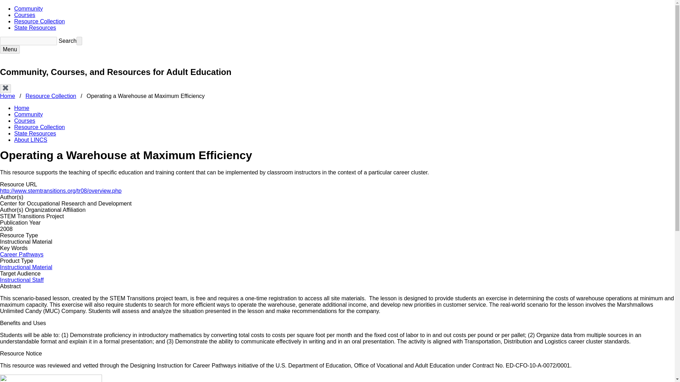  Describe the element at coordinates (28, 41) in the screenshot. I see `Enter the terms you wish to search for.` at that location.